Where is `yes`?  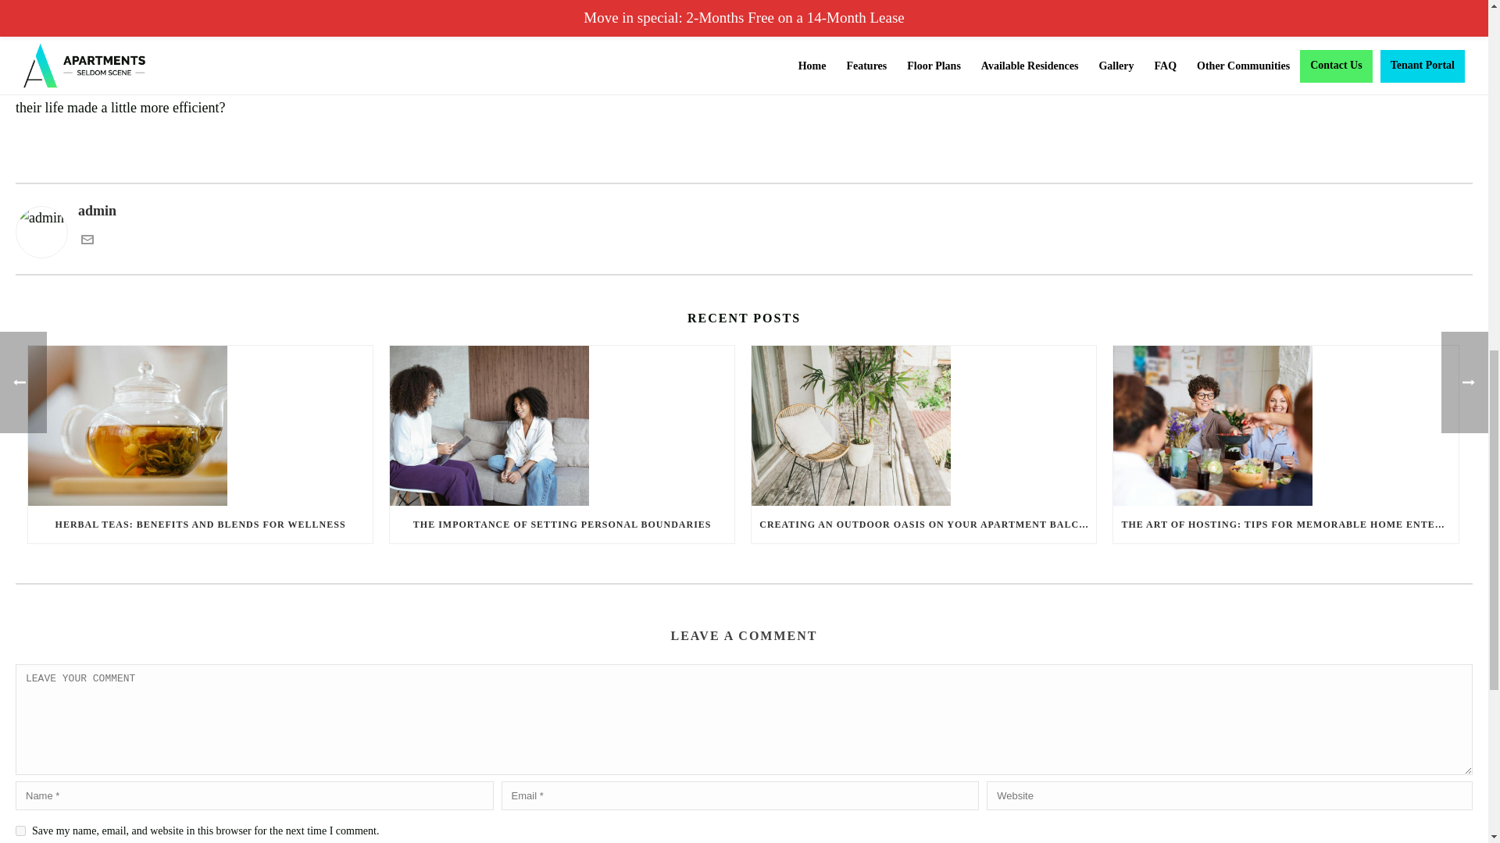 yes is located at coordinates (20, 831).